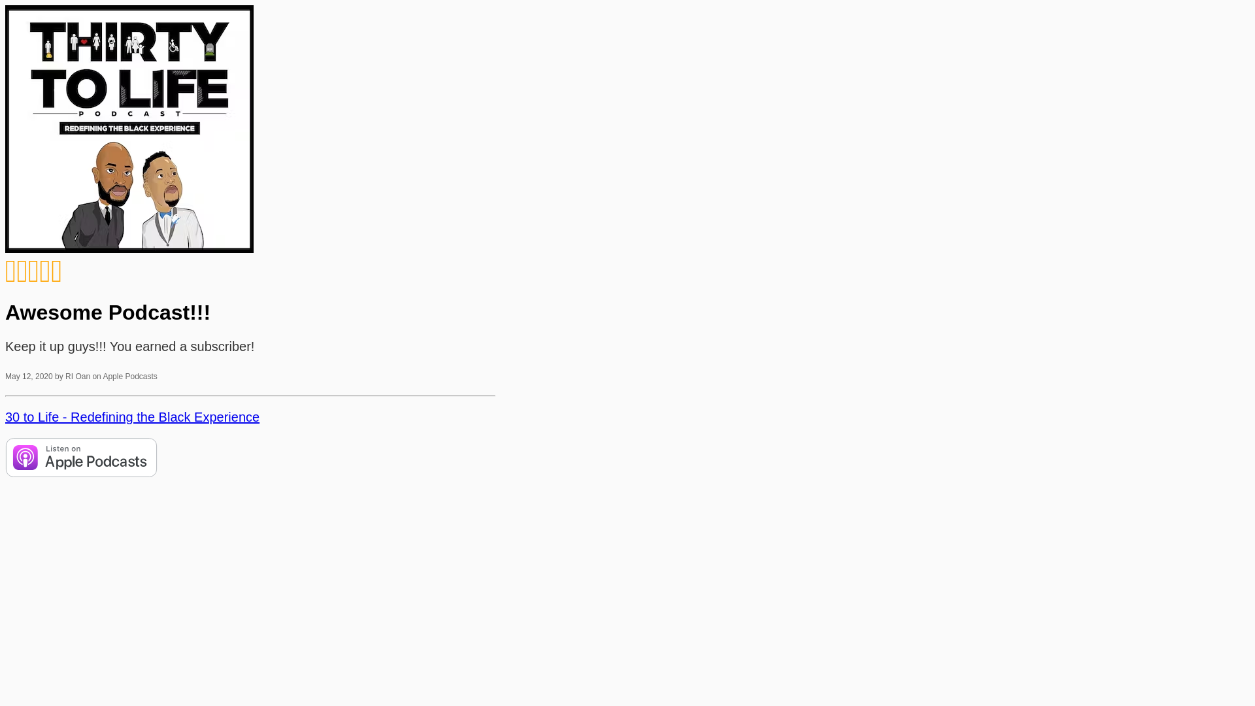  Describe the element at coordinates (129, 129) in the screenshot. I see `30 to Life - Redefining the Black Experience` at that location.